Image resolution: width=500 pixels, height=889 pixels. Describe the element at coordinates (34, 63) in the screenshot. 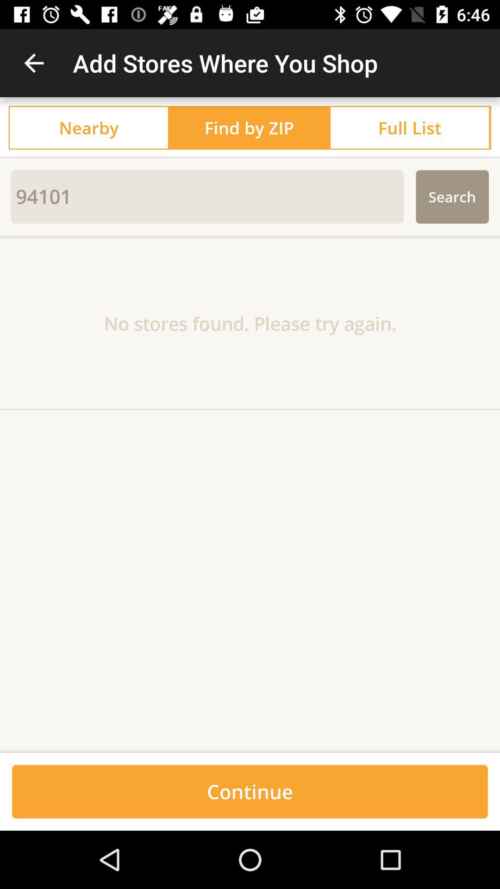

I see `click the icon to the left of add stores where app` at that location.